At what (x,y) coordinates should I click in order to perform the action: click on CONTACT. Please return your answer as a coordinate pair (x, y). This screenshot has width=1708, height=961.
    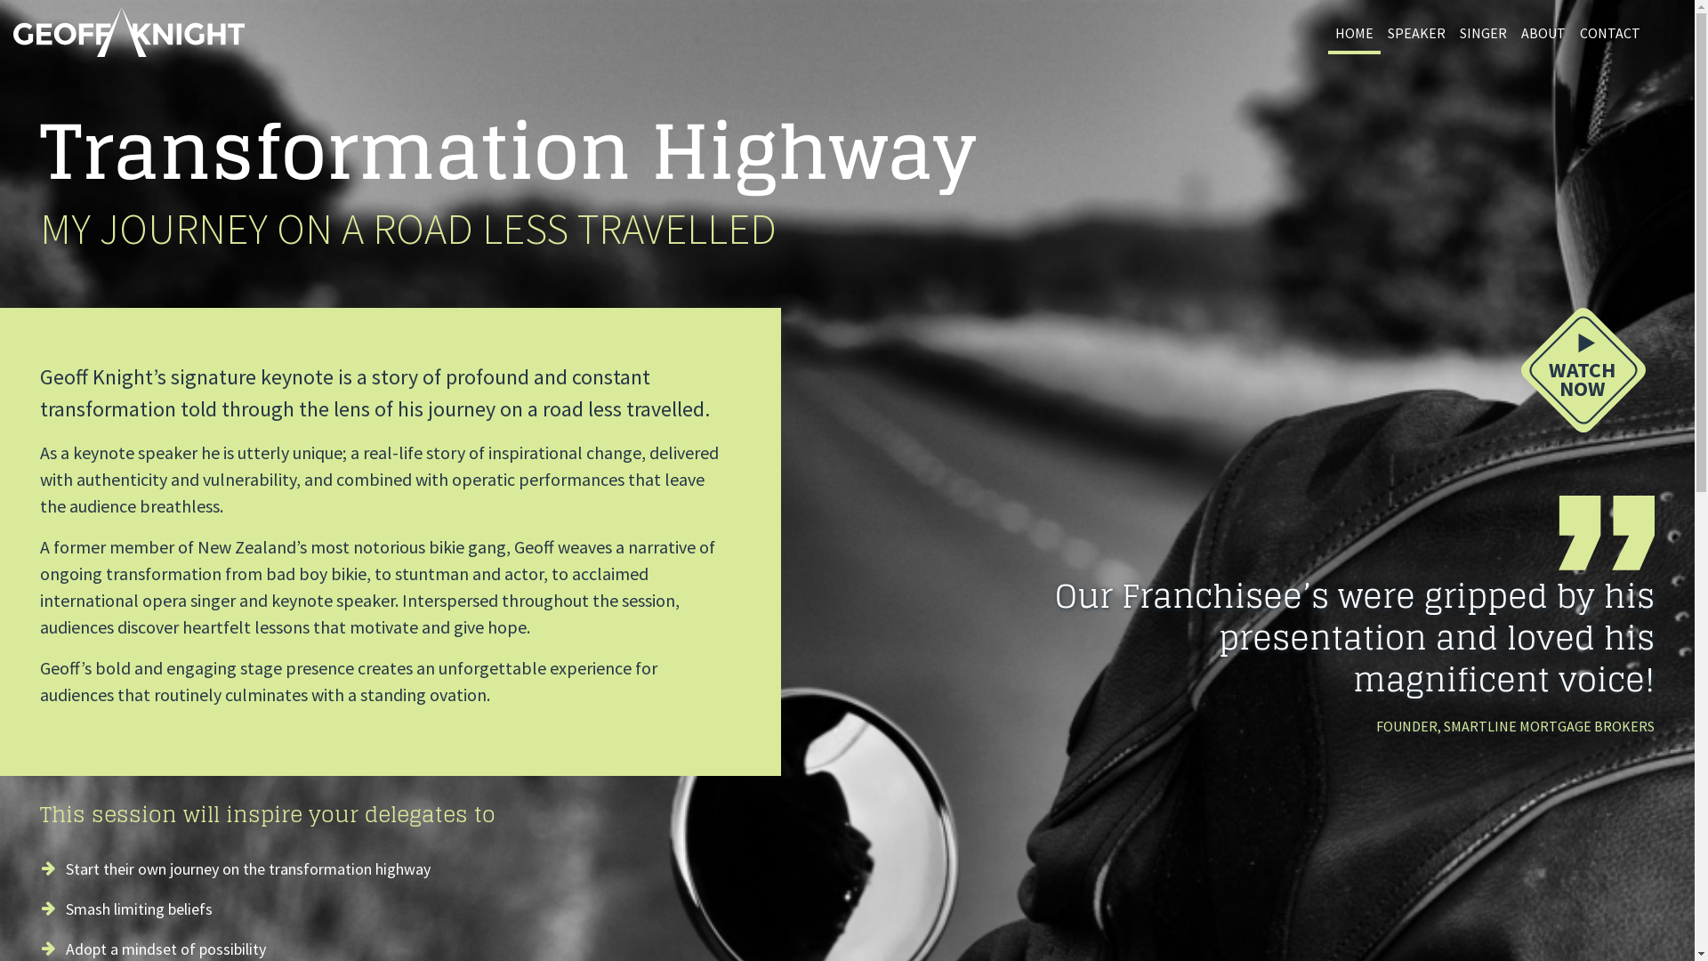
    Looking at the image, I should click on (1610, 35).